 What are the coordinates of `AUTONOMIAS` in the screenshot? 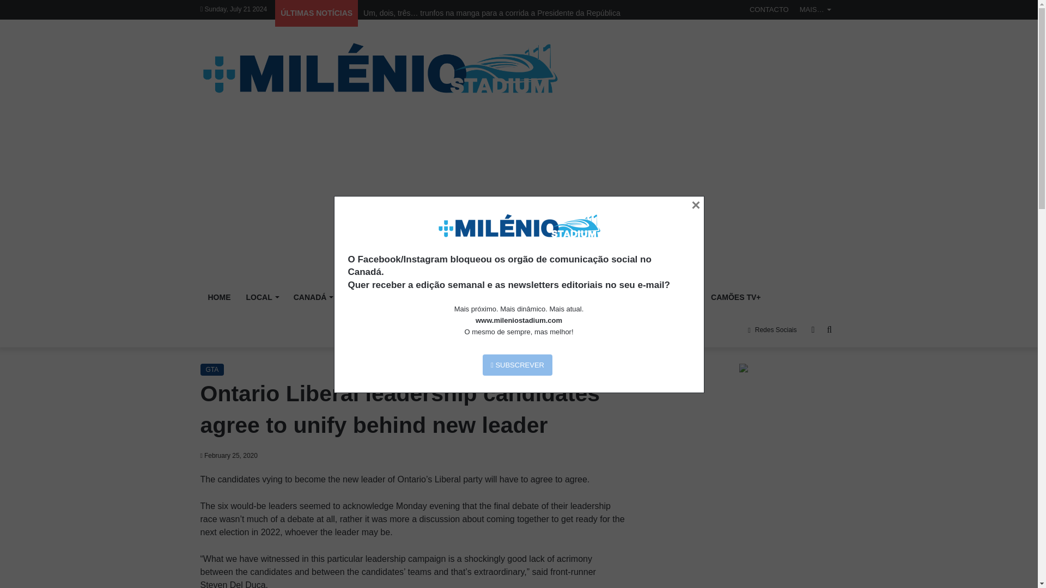 It's located at (435, 297).